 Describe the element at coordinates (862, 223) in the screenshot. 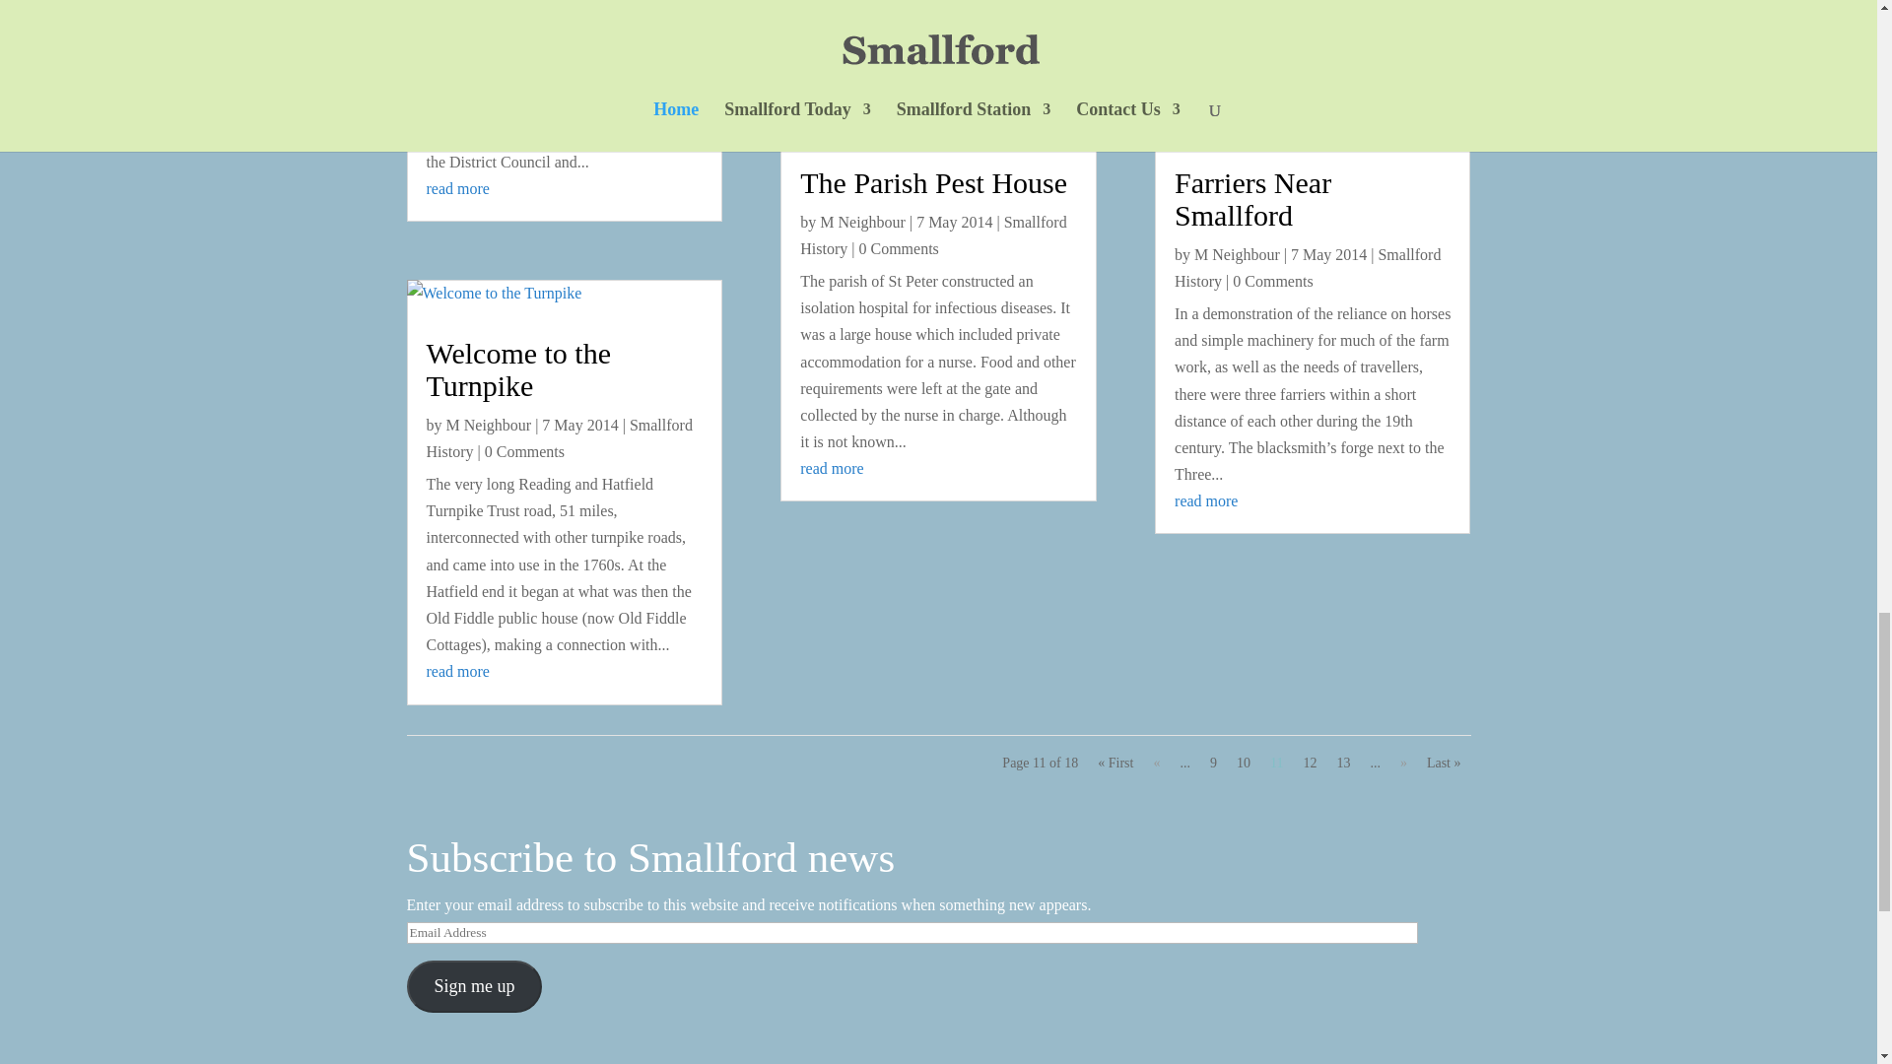

I see `M Neighbour` at that location.